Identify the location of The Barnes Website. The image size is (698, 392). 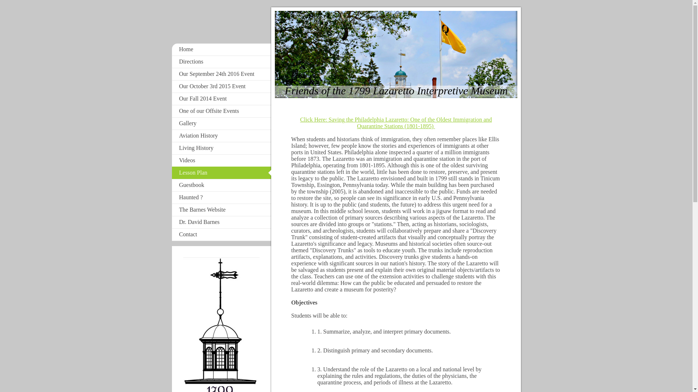
(221, 210).